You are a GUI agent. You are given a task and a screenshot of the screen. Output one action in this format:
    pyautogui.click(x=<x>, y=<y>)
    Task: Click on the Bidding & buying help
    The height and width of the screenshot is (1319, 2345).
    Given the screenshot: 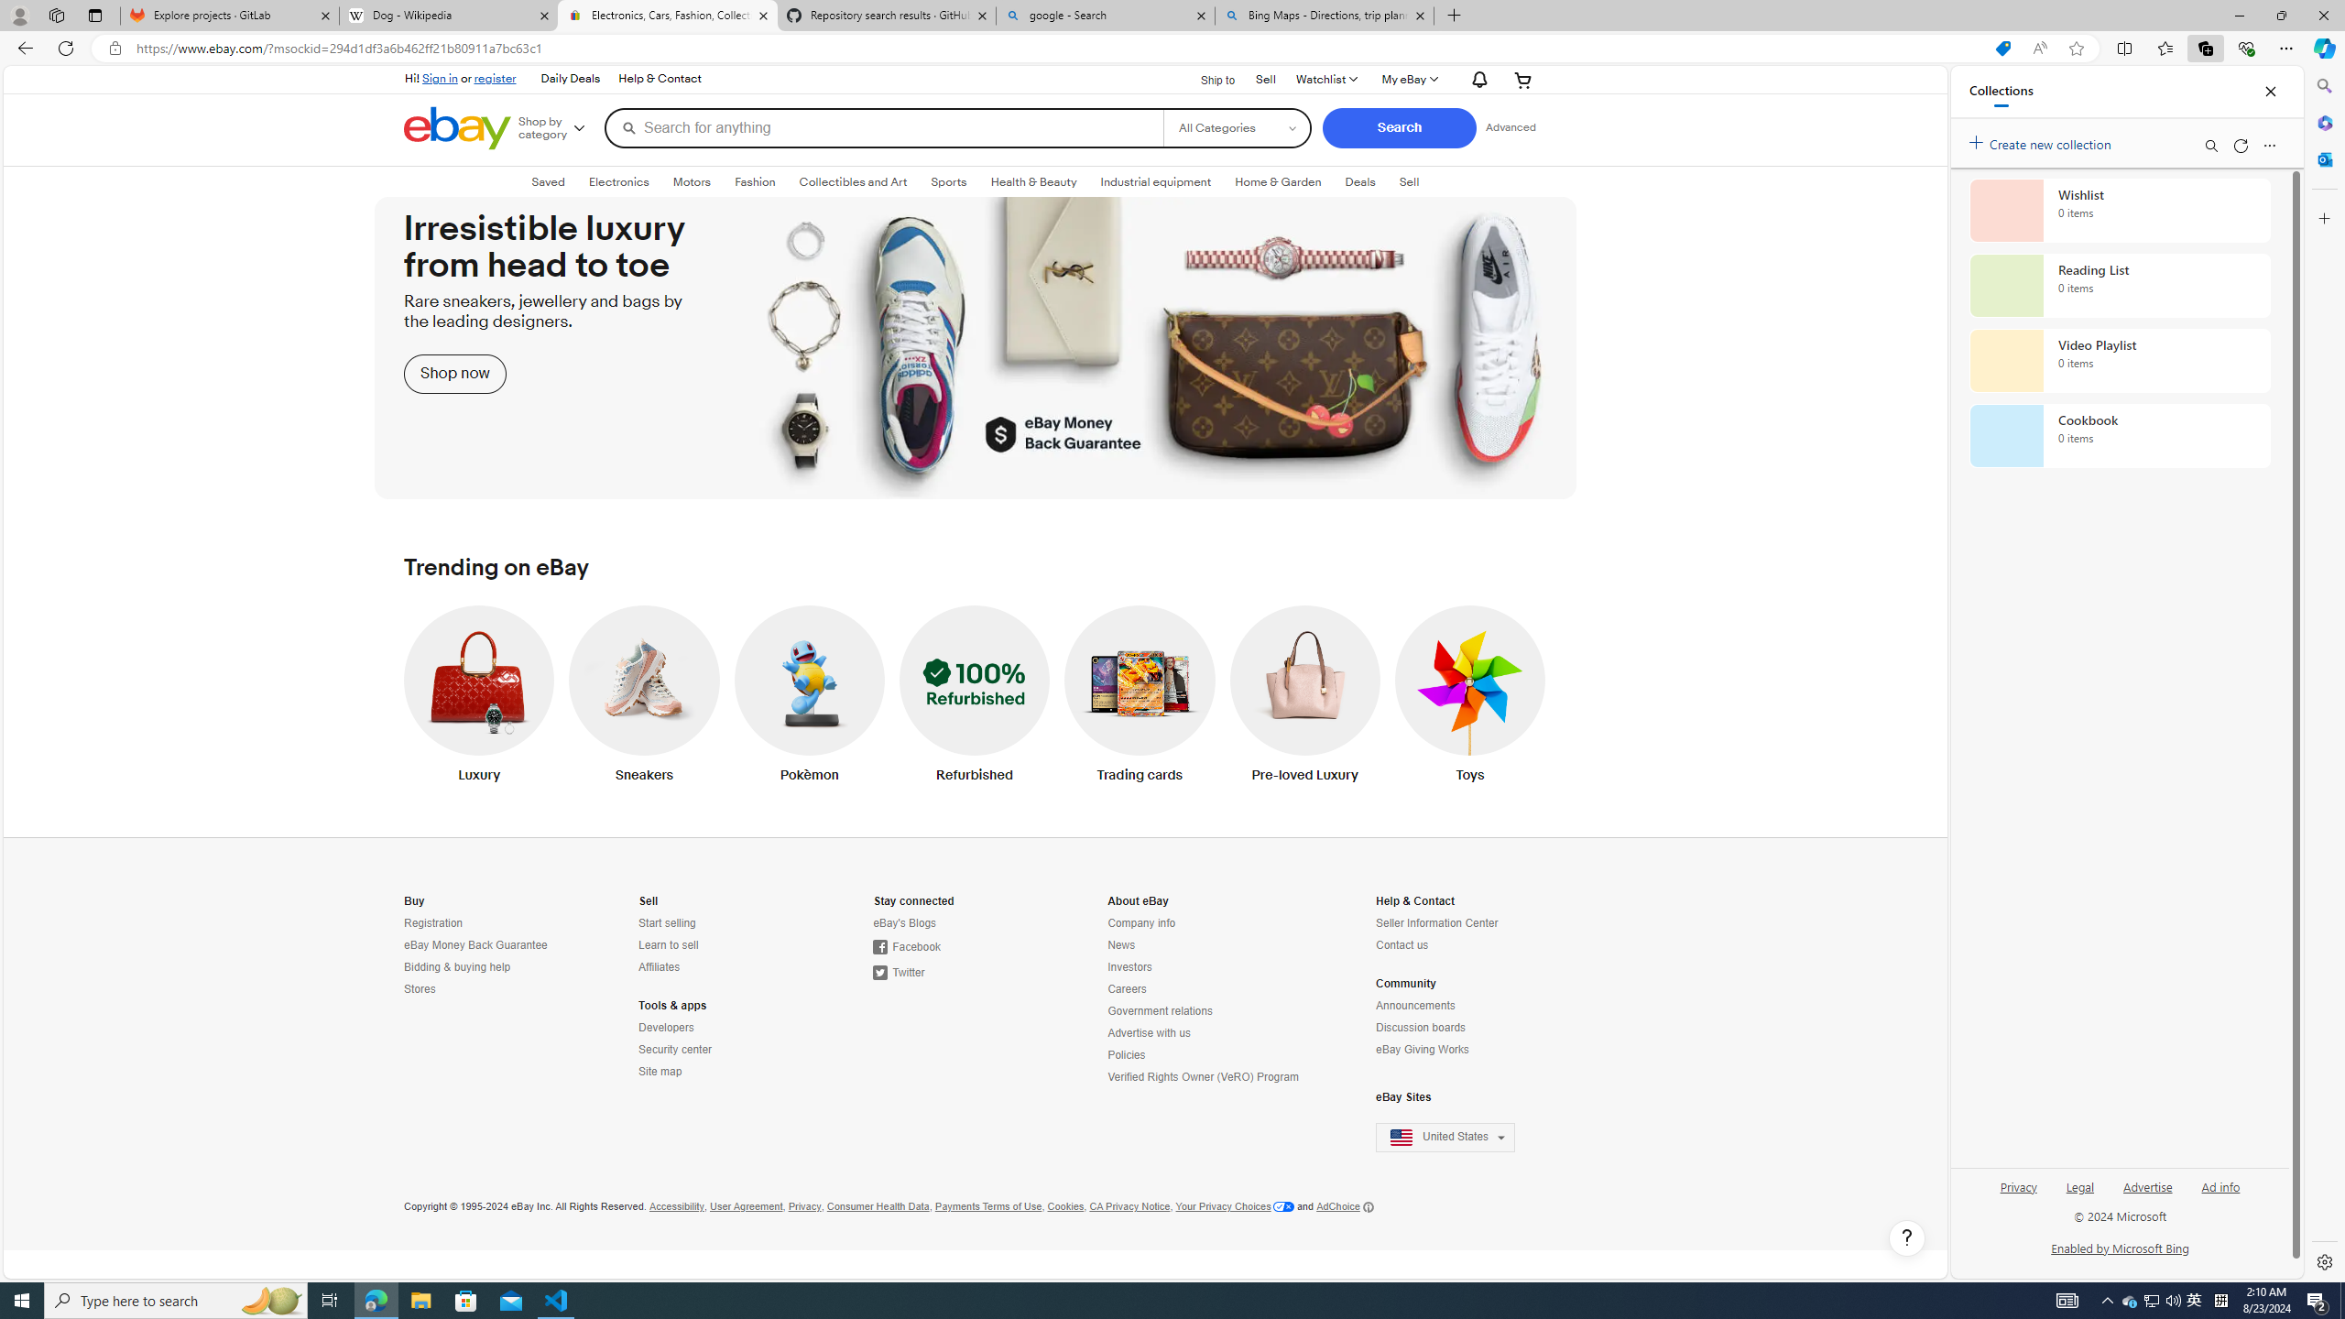 What is the action you would take?
    pyautogui.click(x=457, y=967)
    